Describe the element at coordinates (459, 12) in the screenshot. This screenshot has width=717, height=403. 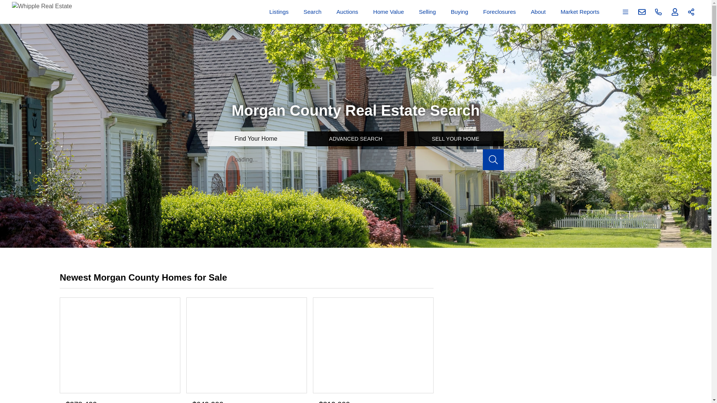
I see `Buying` at that location.